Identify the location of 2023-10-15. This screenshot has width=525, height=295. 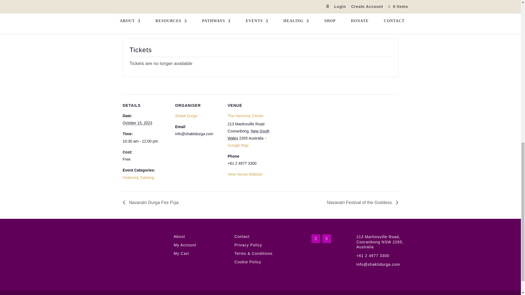
(137, 123).